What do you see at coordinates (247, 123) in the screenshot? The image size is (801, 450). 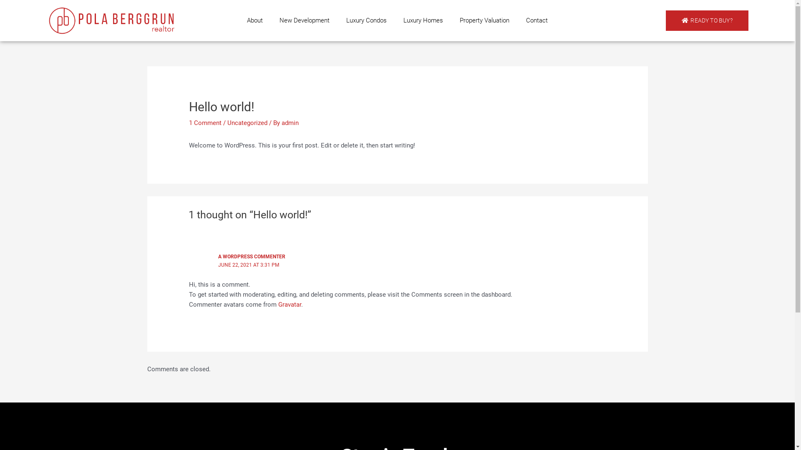 I see `Uncategorized` at bounding box center [247, 123].